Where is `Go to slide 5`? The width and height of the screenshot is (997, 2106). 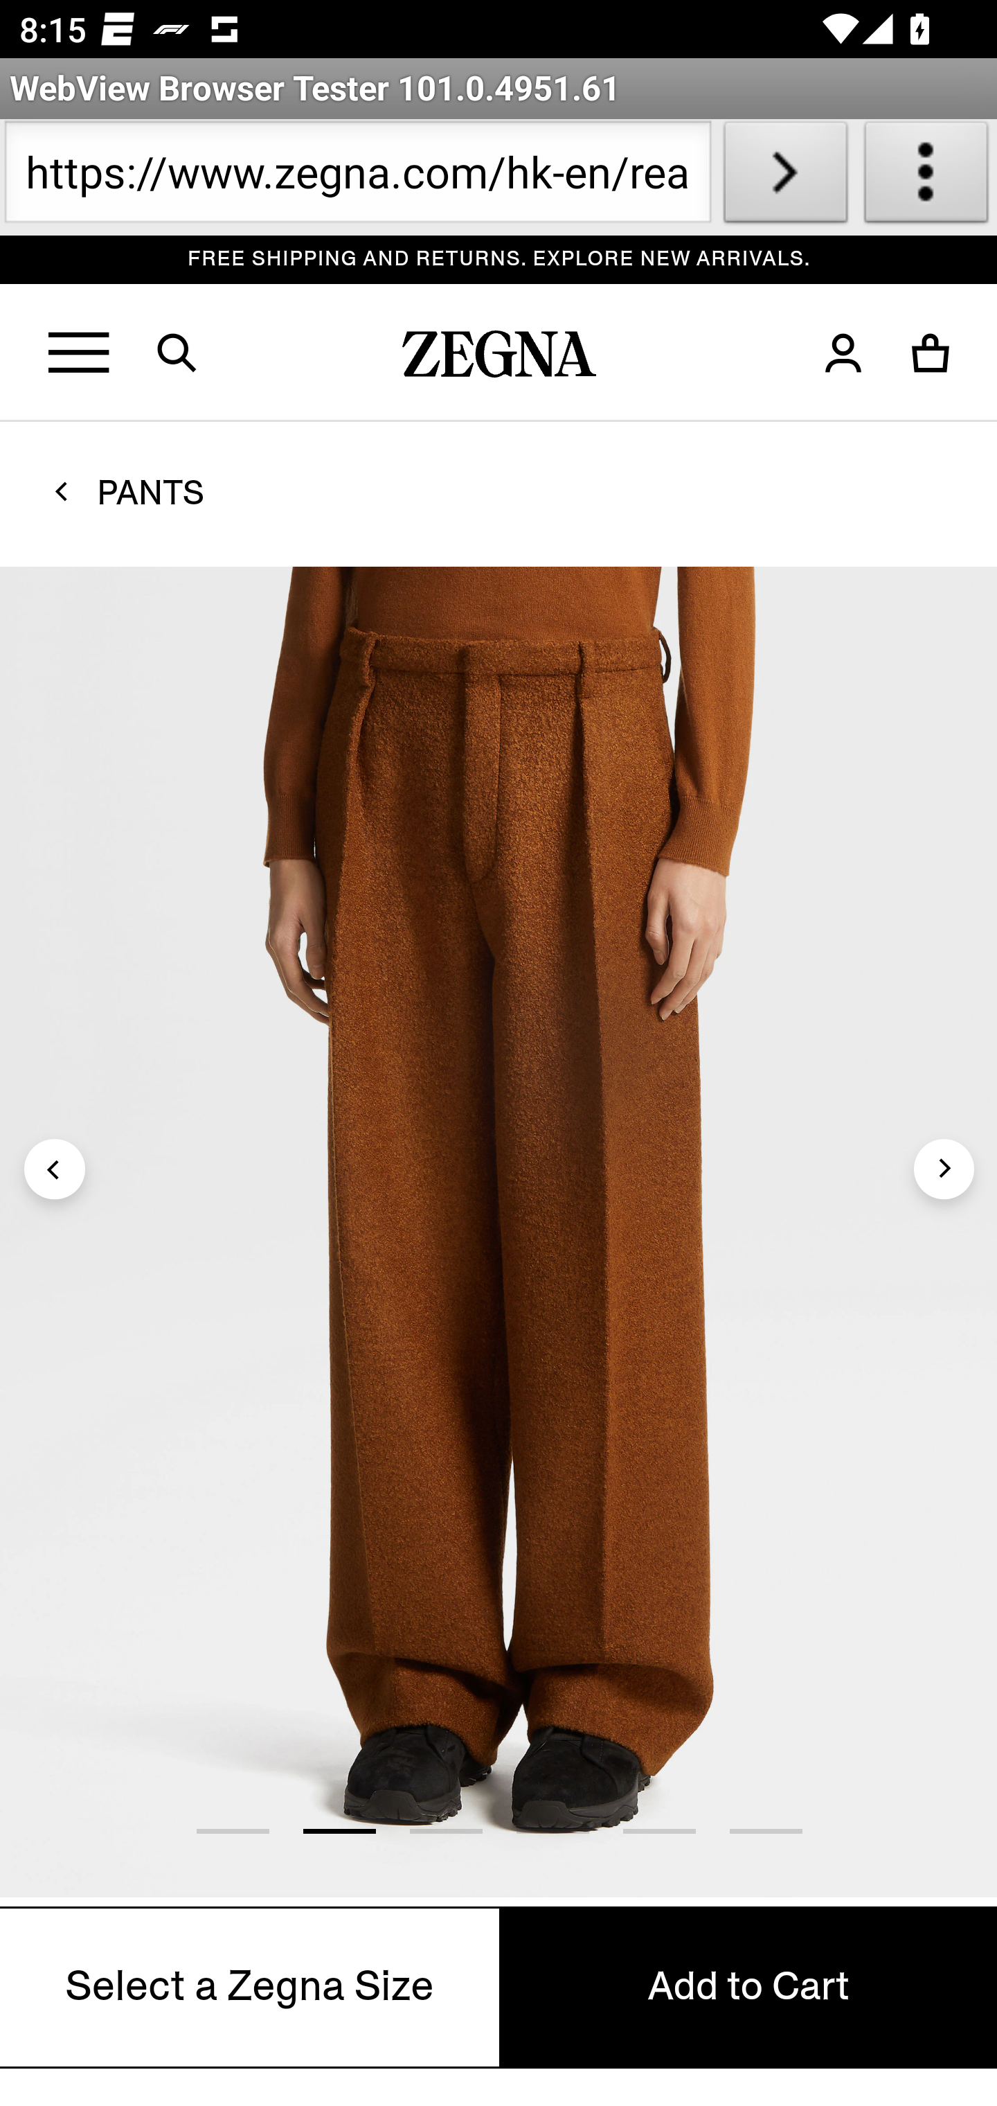
Go to slide 5 is located at coordinates (658, 1830).